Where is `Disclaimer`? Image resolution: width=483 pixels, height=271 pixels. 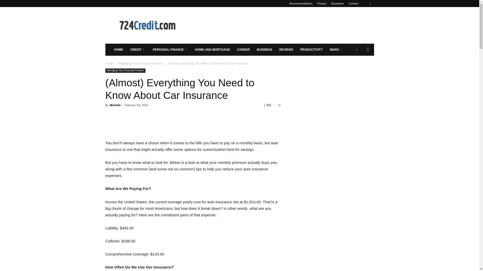
Disclaimer is located at coordinates (337, 4).